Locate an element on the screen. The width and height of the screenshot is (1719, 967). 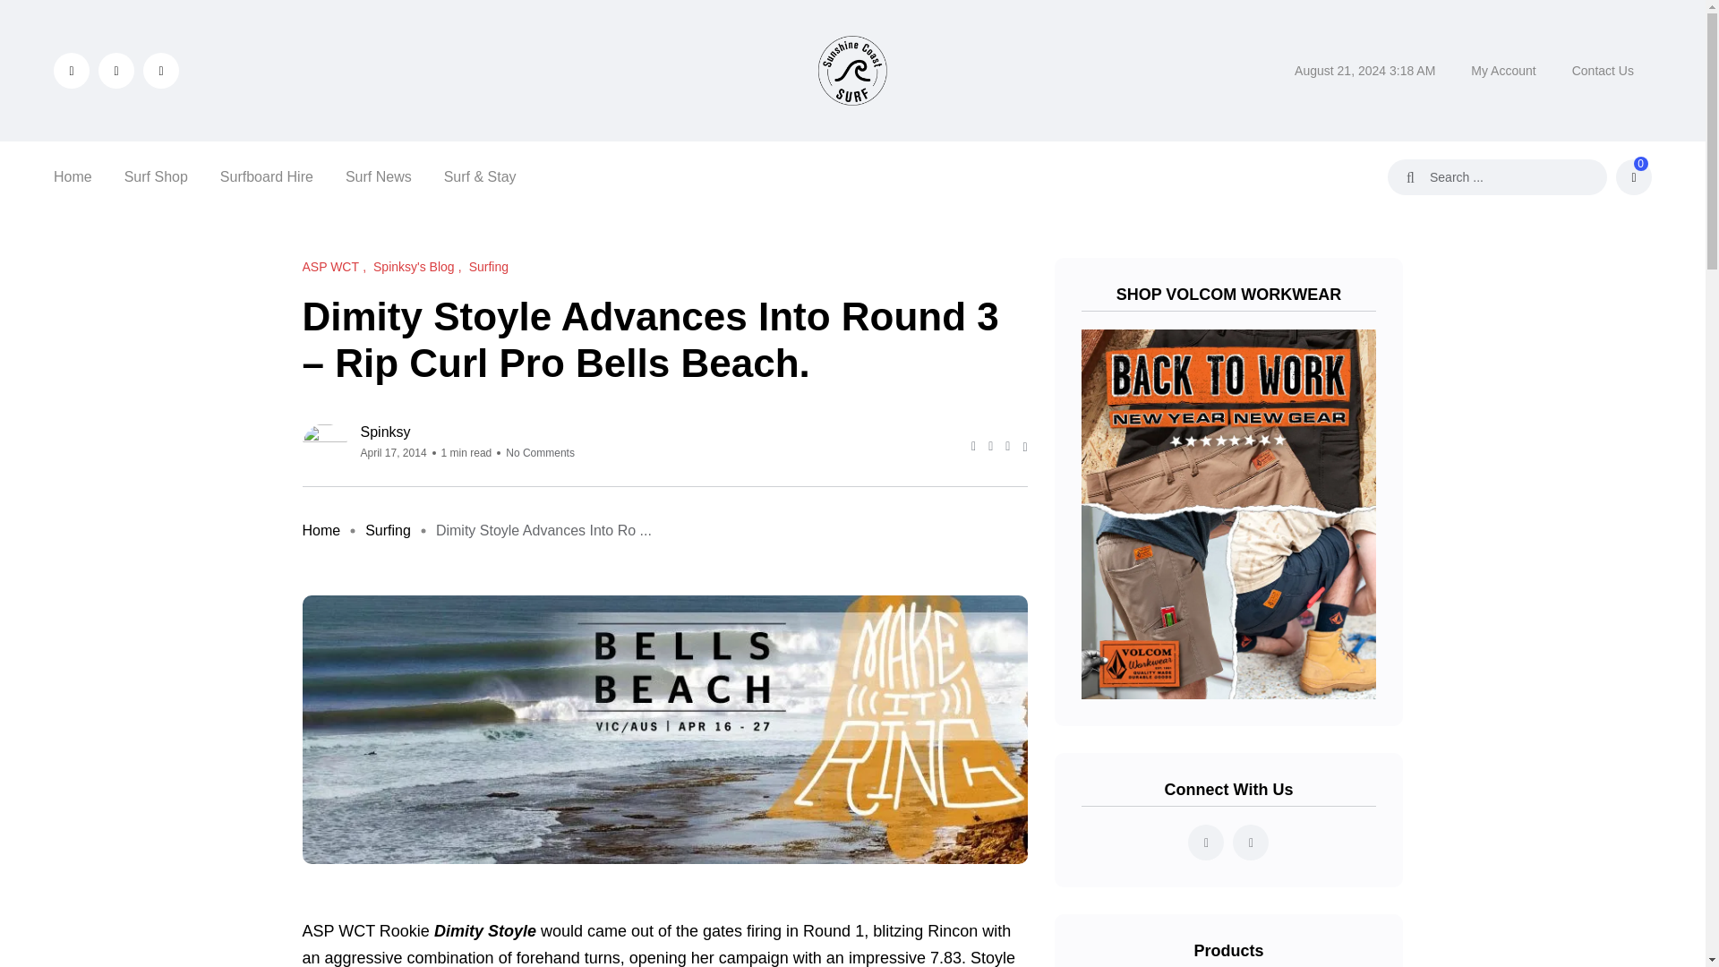
Contact Us is located at coordinates (1603, 70).